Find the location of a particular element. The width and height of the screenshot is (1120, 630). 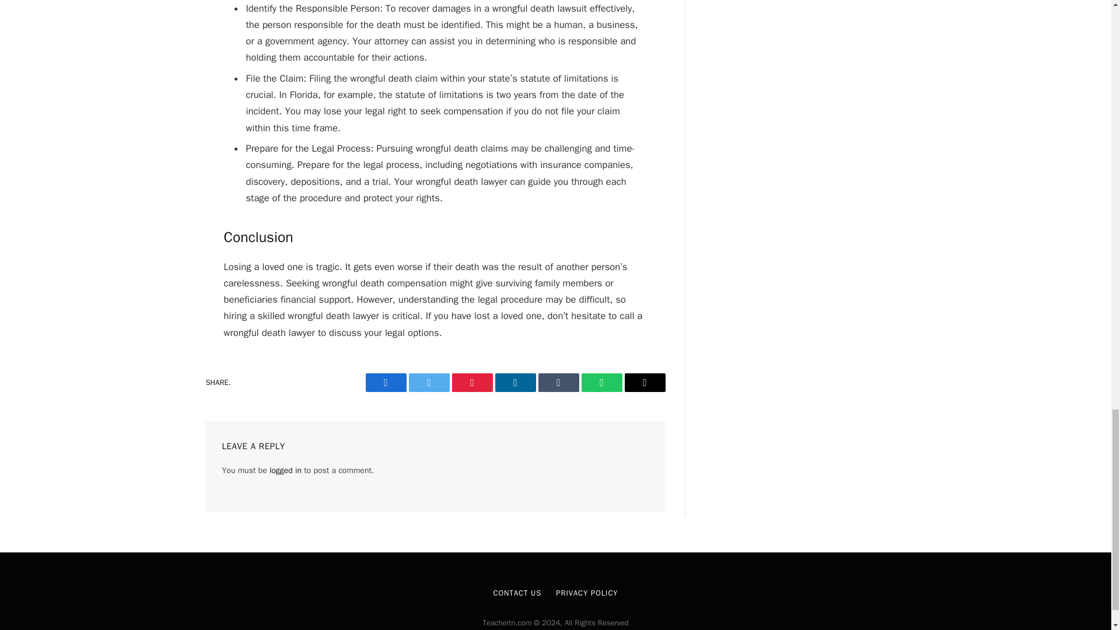

Pinterest is located at coordinates (471, 383).